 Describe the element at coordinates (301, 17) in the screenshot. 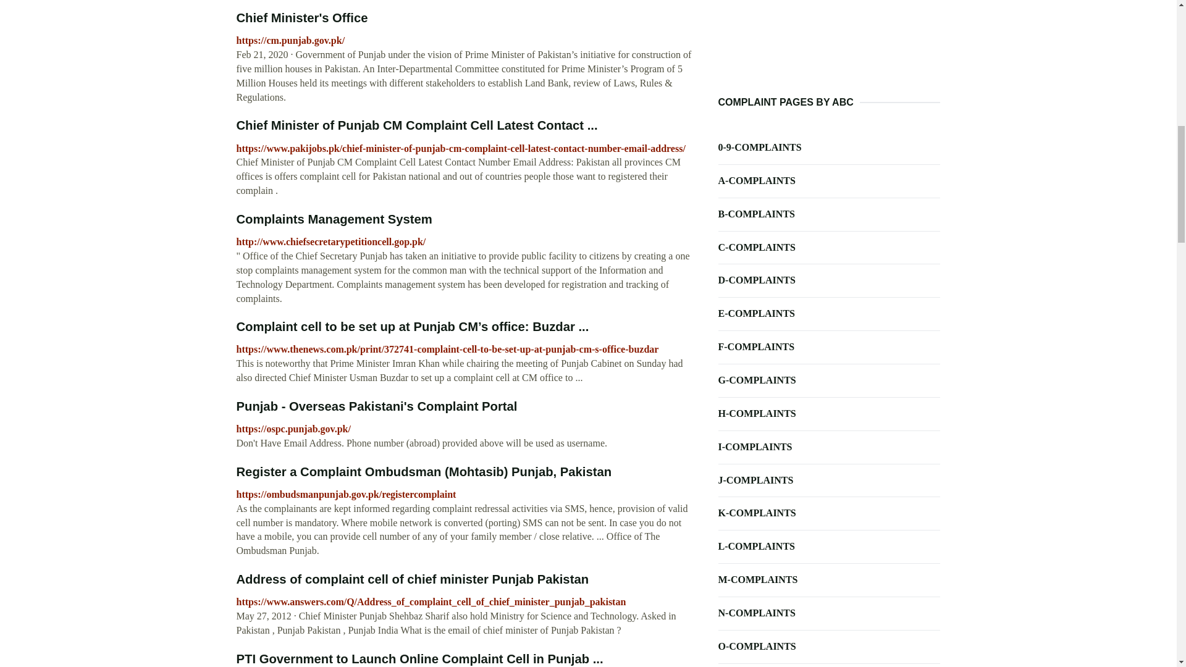

I see `Chief Minister's Office` at that location.